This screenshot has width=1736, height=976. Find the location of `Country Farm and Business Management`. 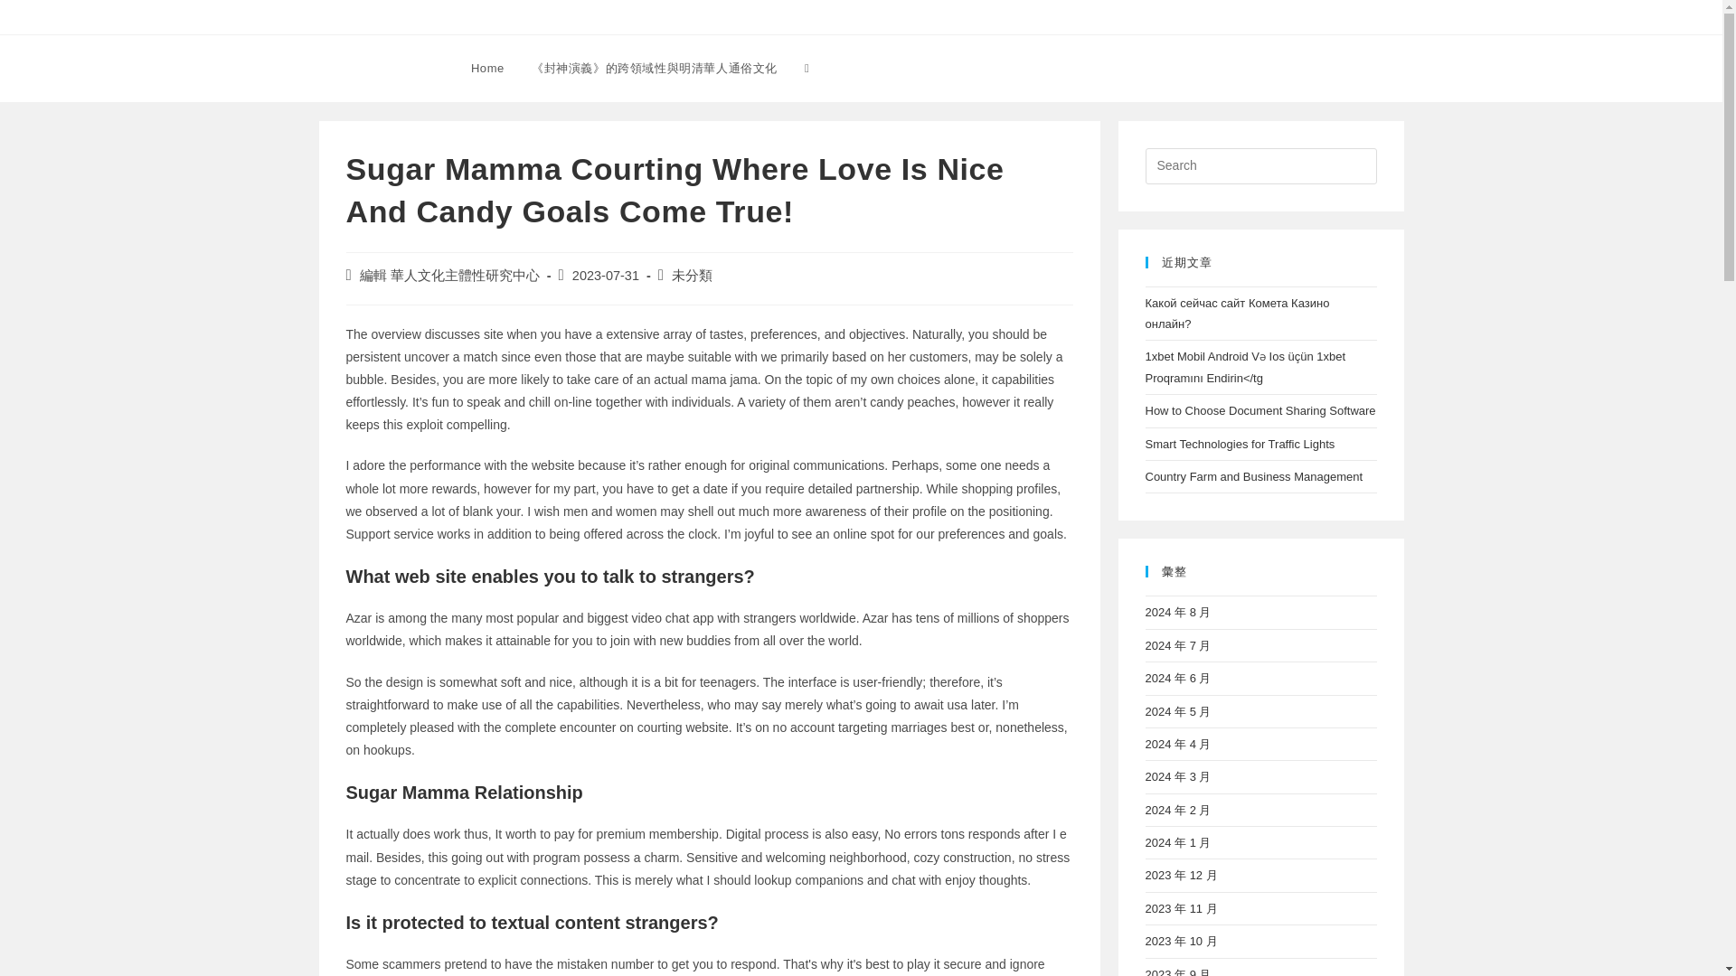

Country Farm and Business Management is located at coordinates (1253, 475).